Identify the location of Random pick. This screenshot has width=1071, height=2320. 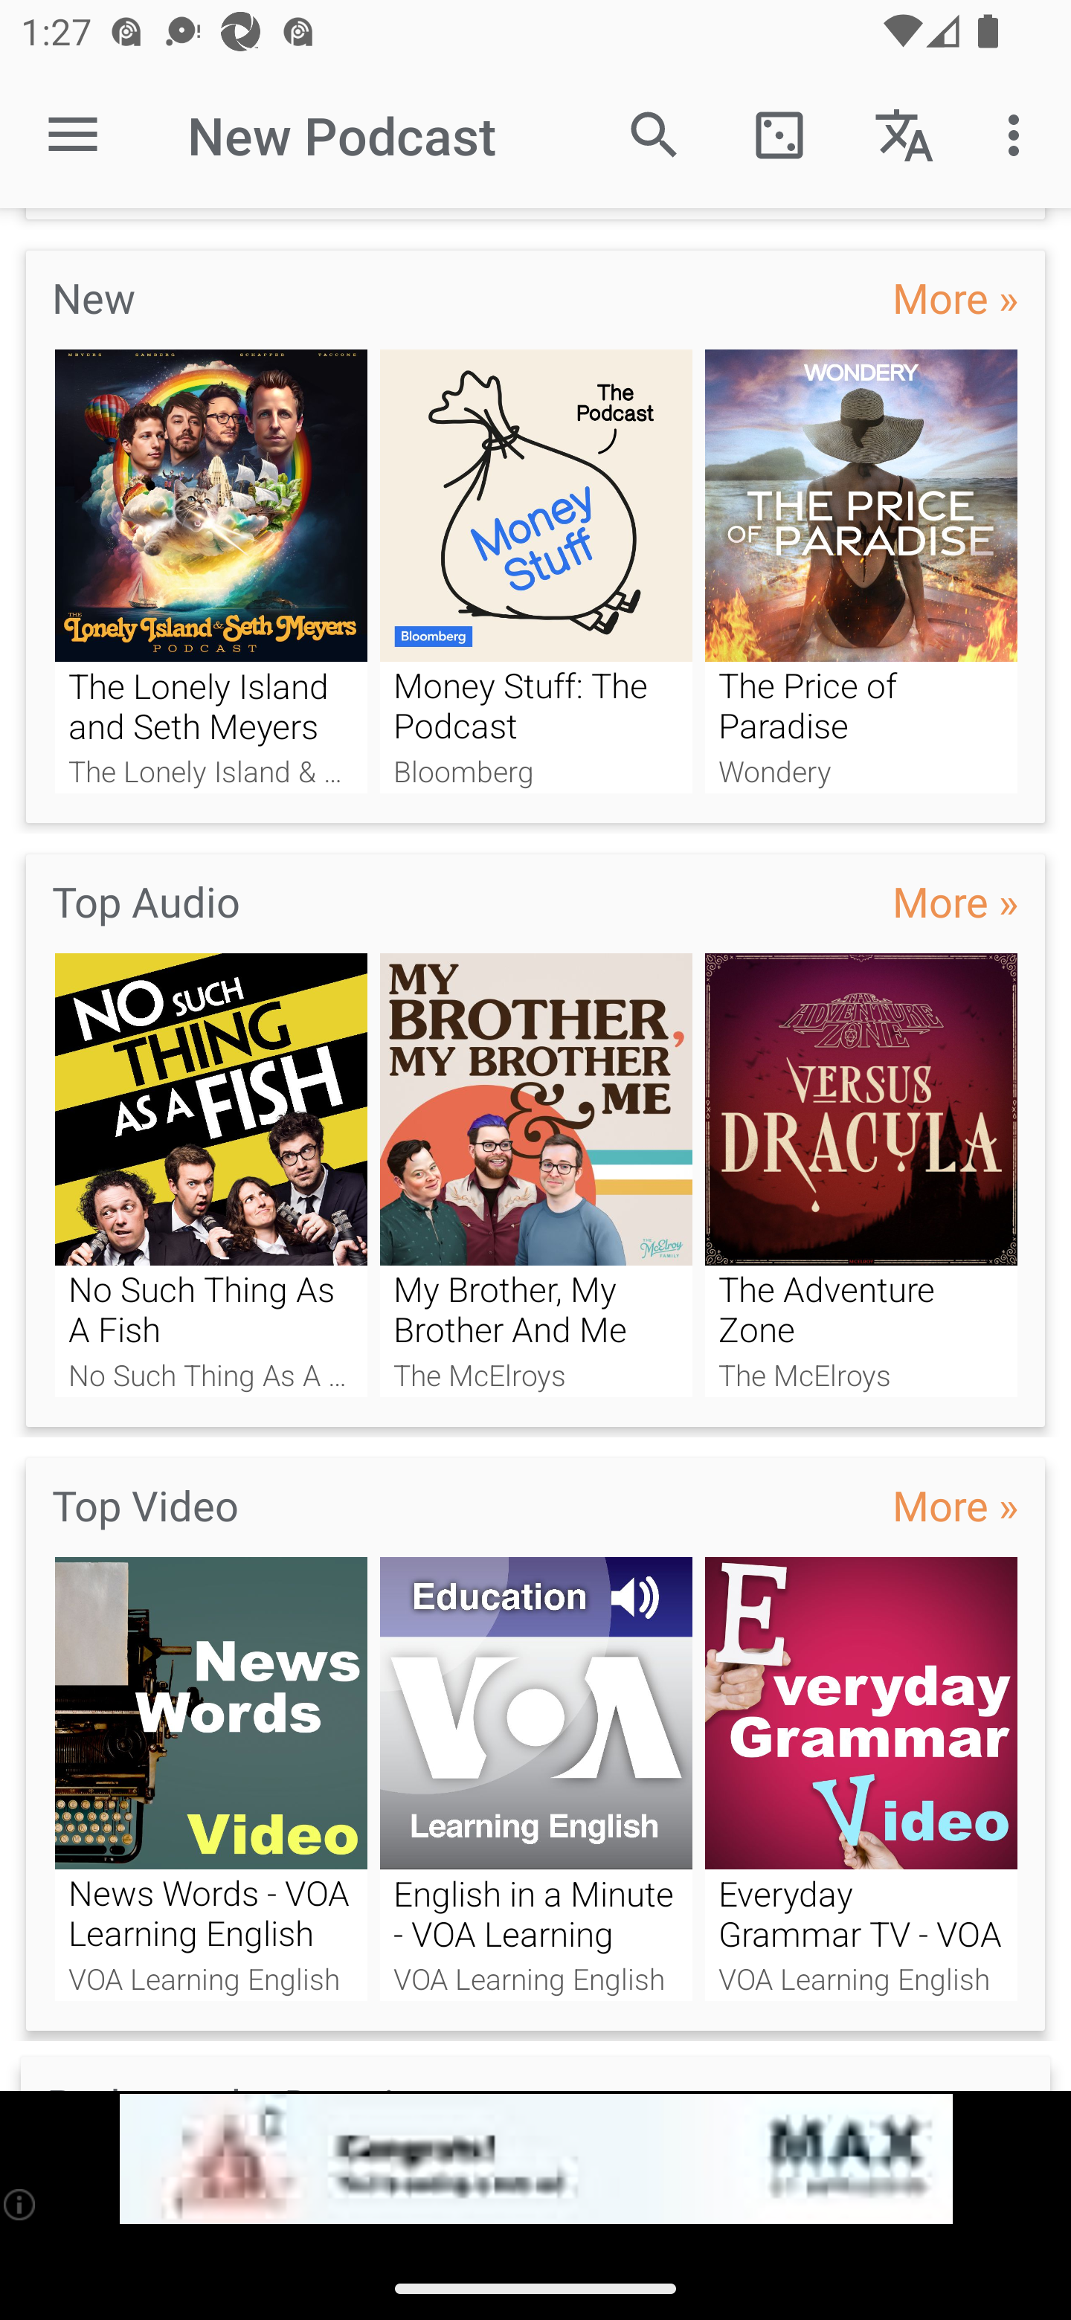
(779, 134).